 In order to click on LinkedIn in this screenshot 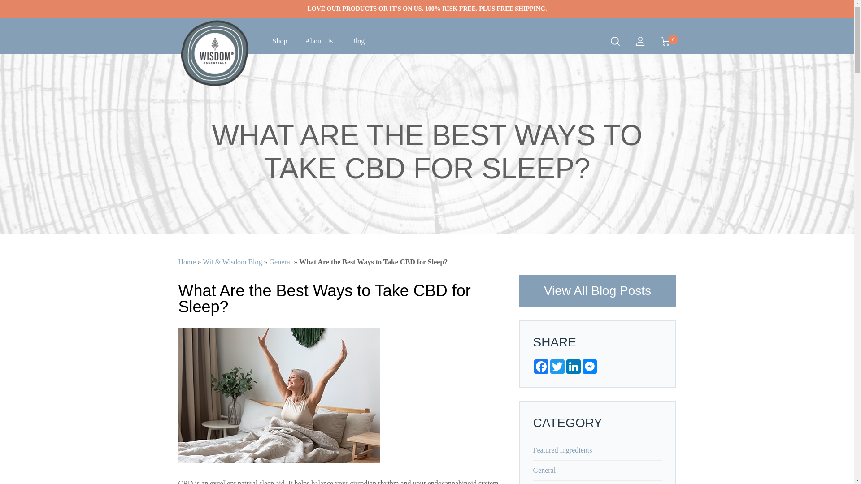, I will do `click(573, 367)`.